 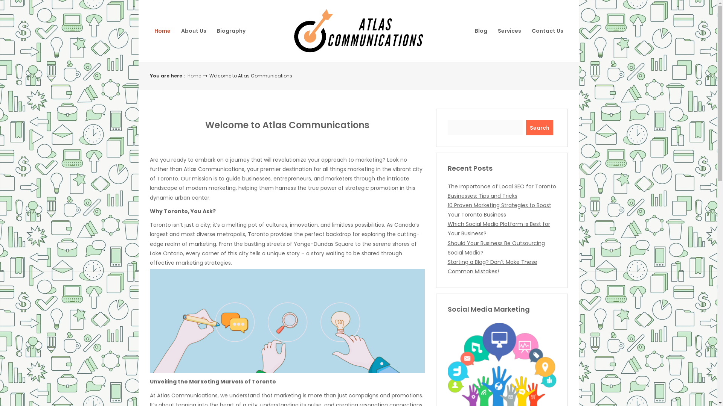 I want to click on Home, so click(x=163, y=31).